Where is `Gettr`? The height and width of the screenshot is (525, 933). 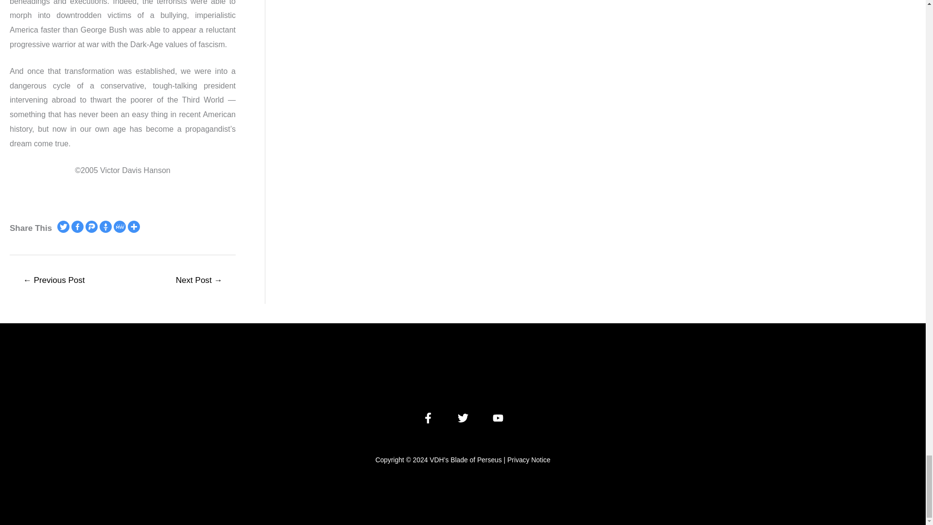
Gettr is located at coordinates (106, 227).